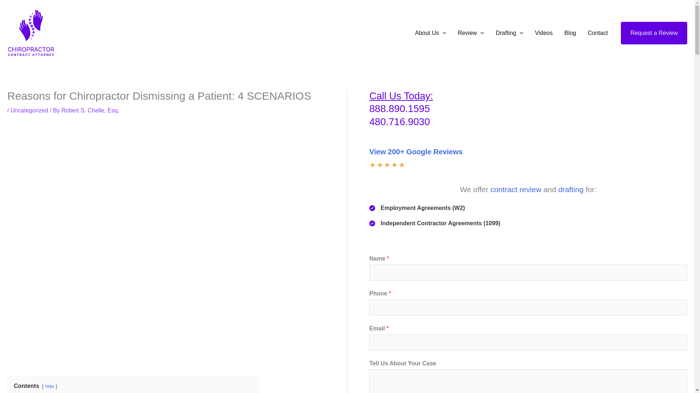 The height and width of the screenshot is (393, 700). I want to click on Review, so click(471, 33).